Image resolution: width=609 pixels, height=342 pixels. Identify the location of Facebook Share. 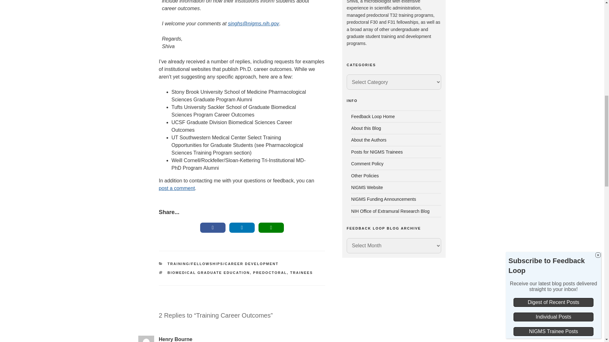
(213, 228).